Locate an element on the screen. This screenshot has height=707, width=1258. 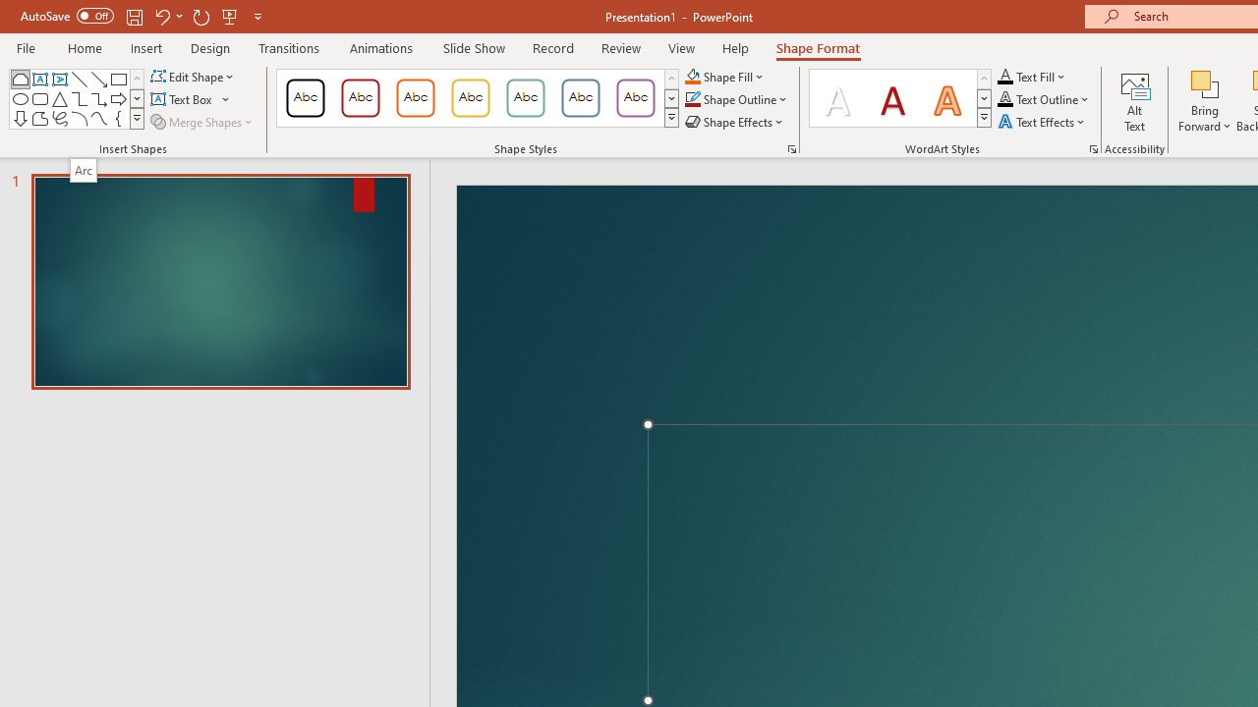
Colored Outline - Gold, Accent 3 is located at coordinates (470, 98).